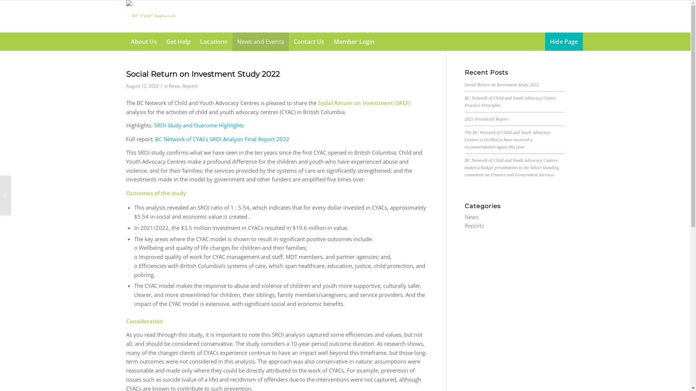 Image resolution: width=696 pixels, height=391 pixels. Describe the element at coordinates (486, 119) in the screenshot. I see `2021 Provincial Report` at that location.